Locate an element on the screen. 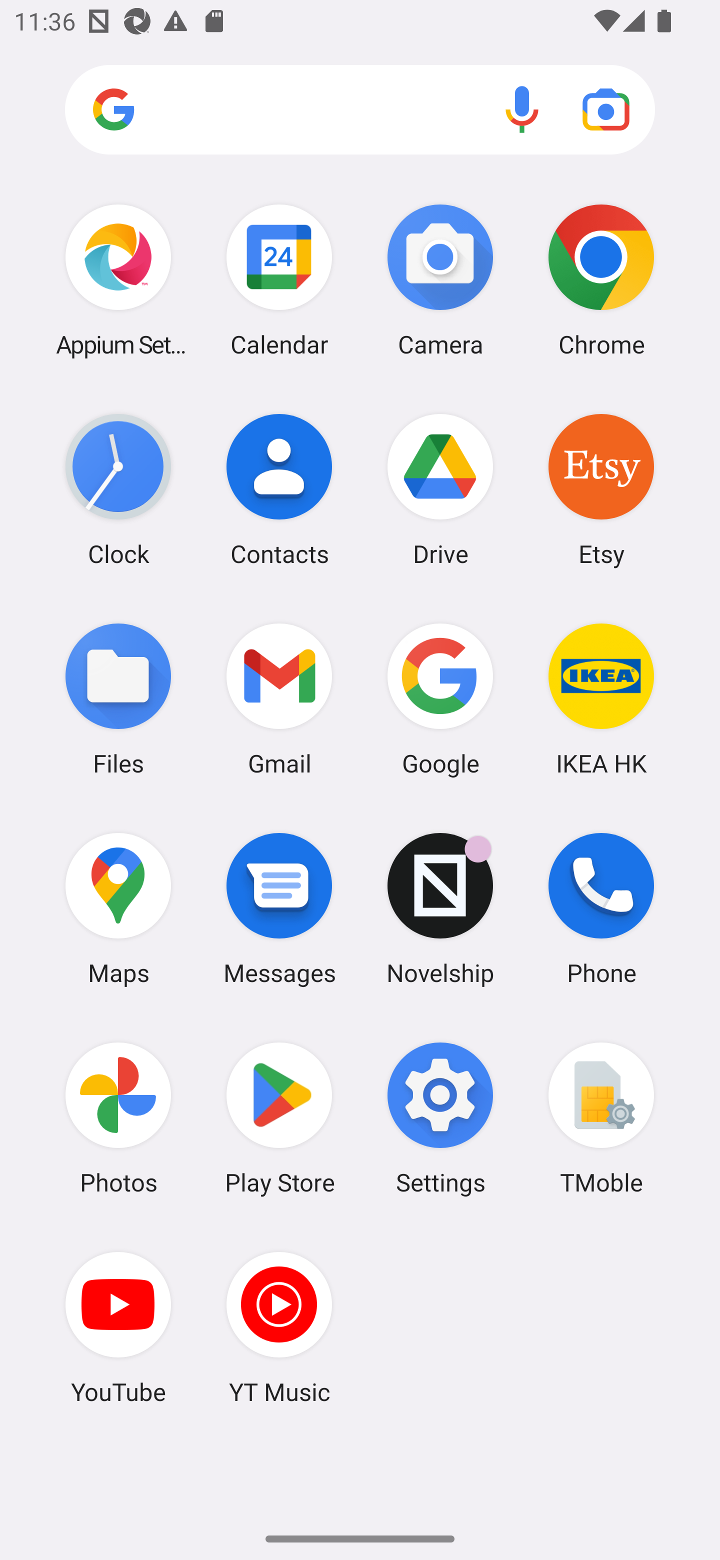  Gmail is located at coordinates (279, 698).